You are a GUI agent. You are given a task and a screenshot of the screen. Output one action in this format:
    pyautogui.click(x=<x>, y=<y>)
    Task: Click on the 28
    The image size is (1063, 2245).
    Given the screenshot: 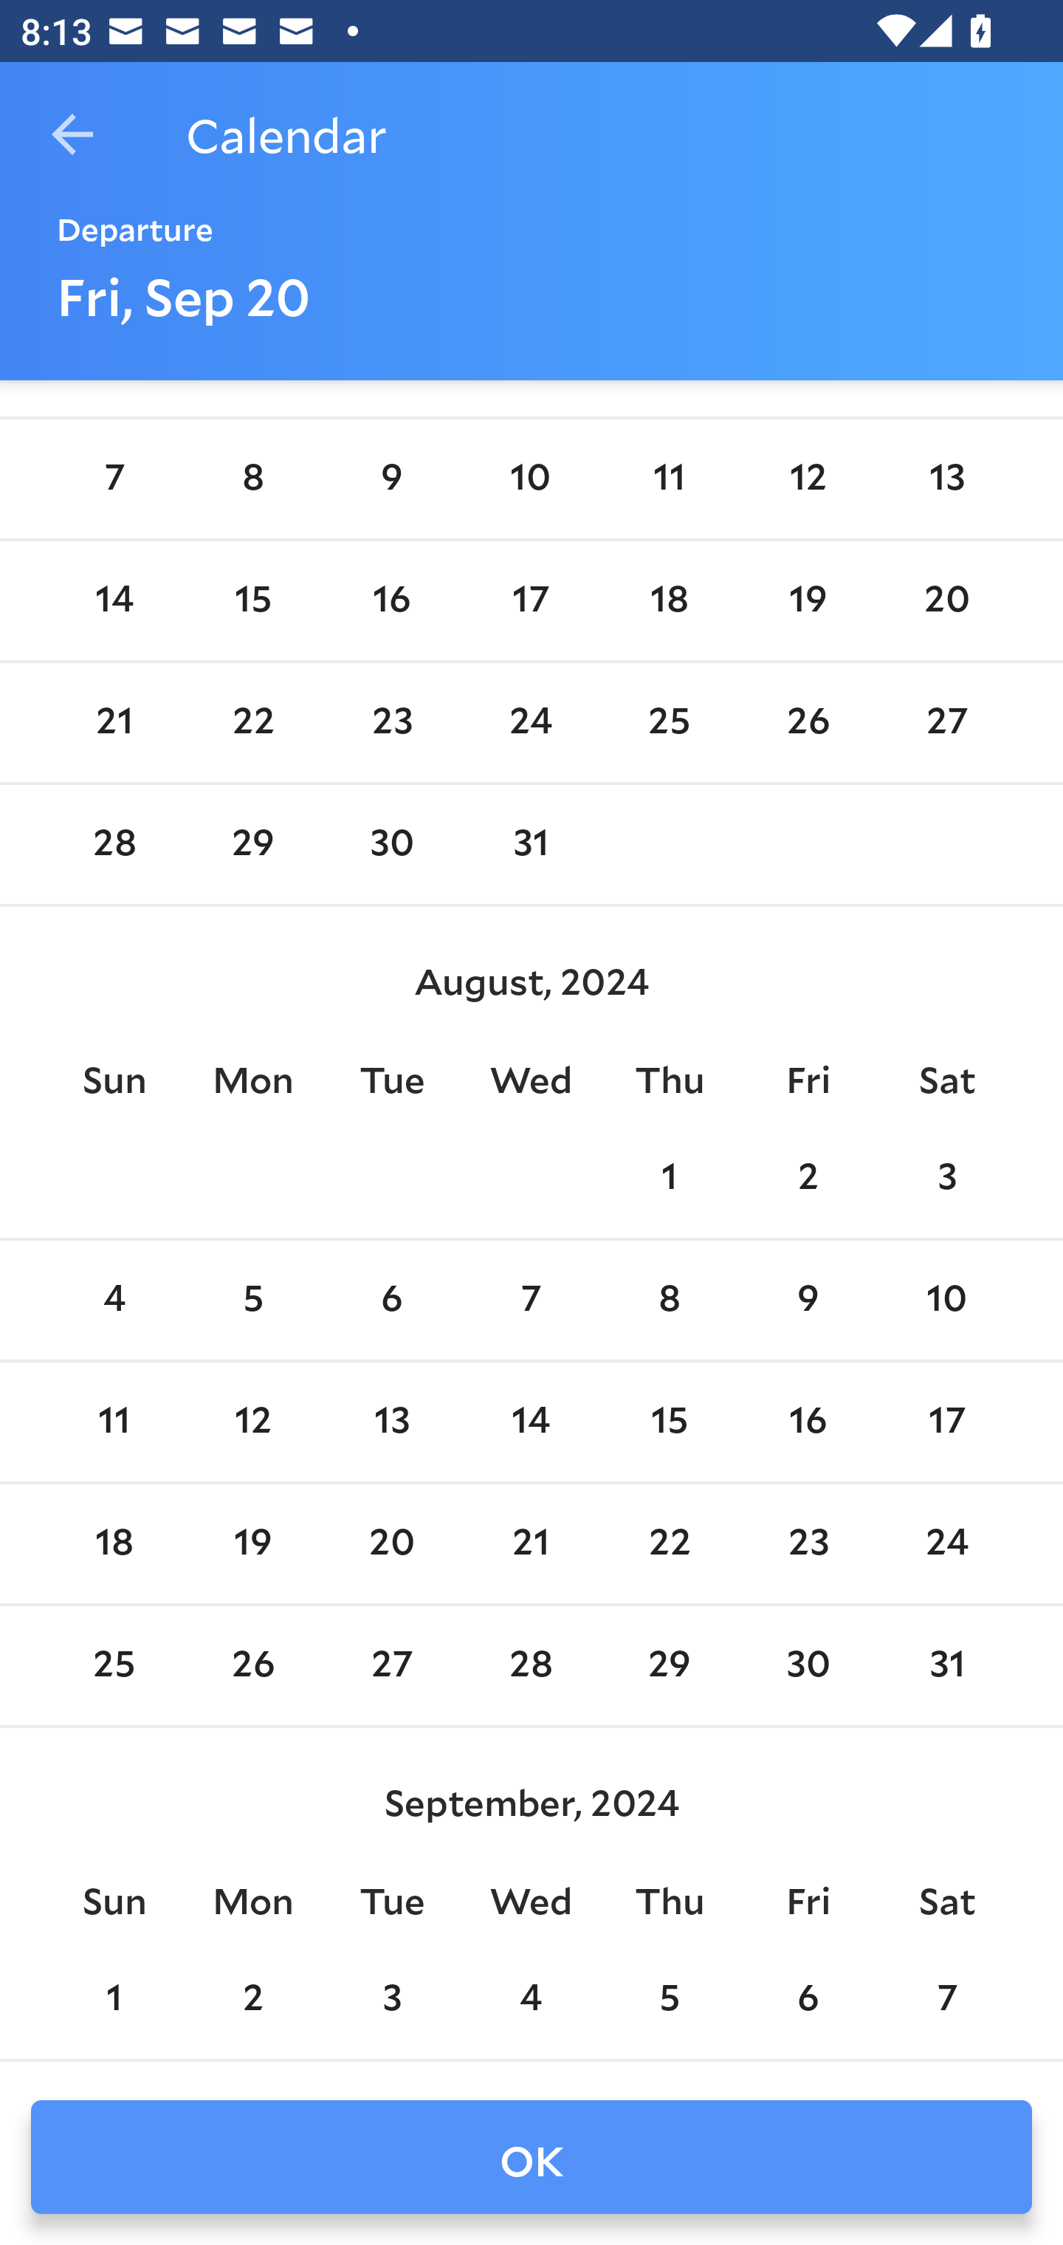 What is the action you would take?
    pyautogui.click(x=114, y=843)
    